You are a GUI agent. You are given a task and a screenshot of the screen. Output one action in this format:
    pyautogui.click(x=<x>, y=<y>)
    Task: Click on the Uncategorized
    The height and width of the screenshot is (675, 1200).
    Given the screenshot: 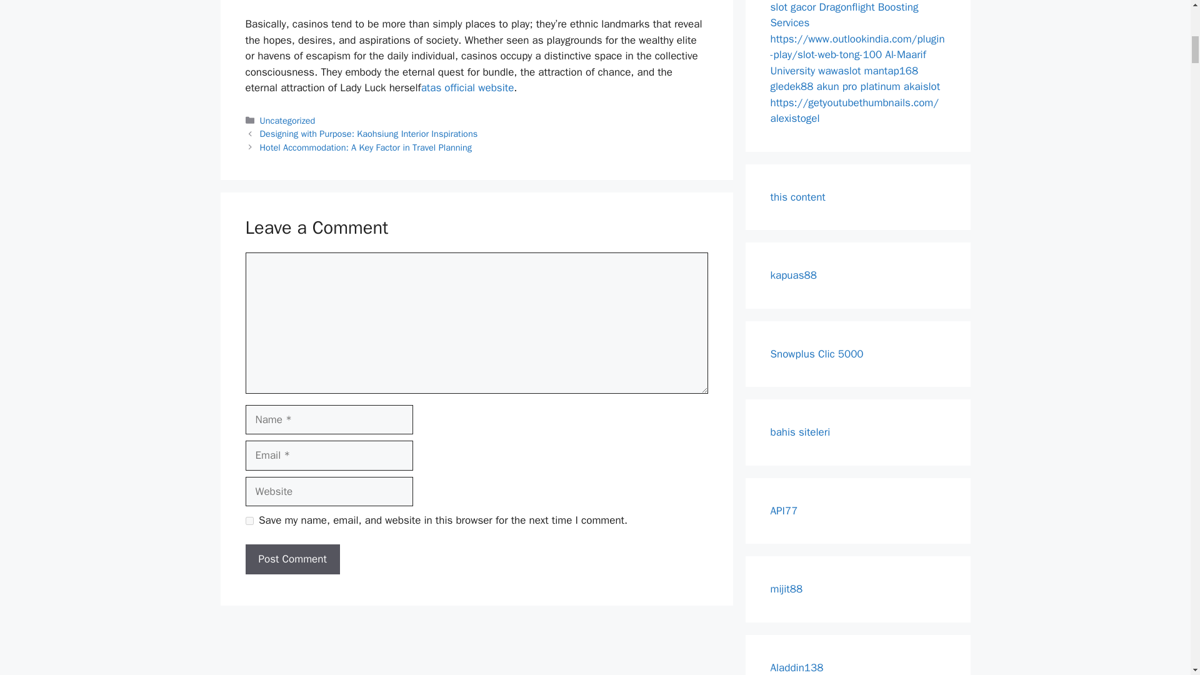 What is the action you would take?
    pyautogui.click(x=287, y=120)
    